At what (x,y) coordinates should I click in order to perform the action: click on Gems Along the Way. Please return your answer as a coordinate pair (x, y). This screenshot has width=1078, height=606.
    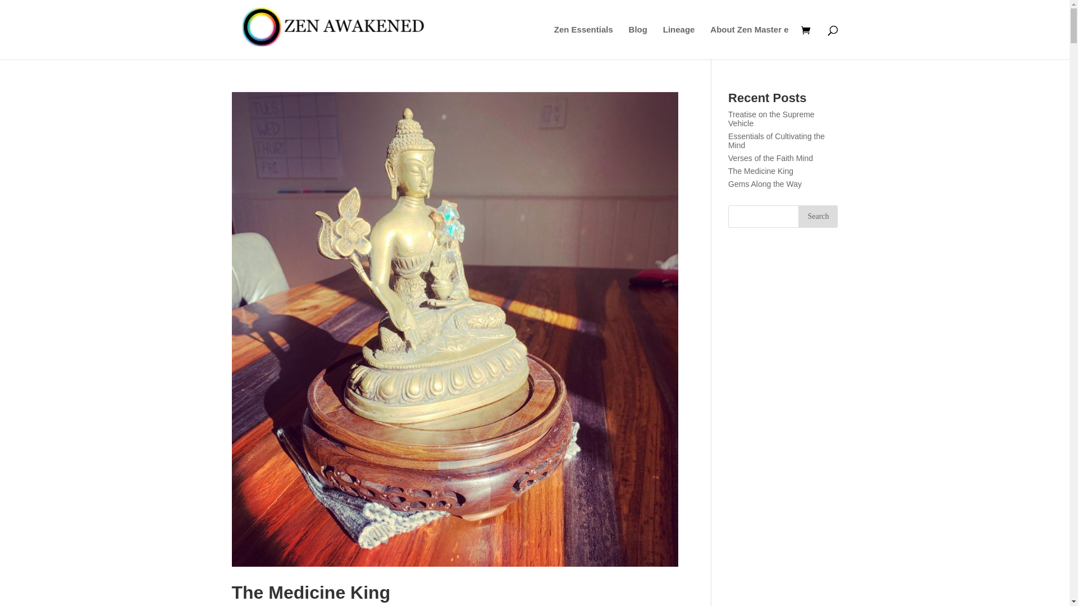
    Looking at the image, I should click on (765, 184).